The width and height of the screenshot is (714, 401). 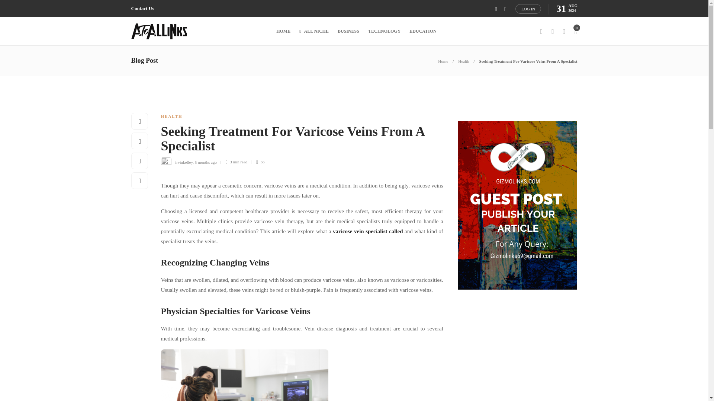 I want to click on irvinkelley, so click(x=184, y=162).